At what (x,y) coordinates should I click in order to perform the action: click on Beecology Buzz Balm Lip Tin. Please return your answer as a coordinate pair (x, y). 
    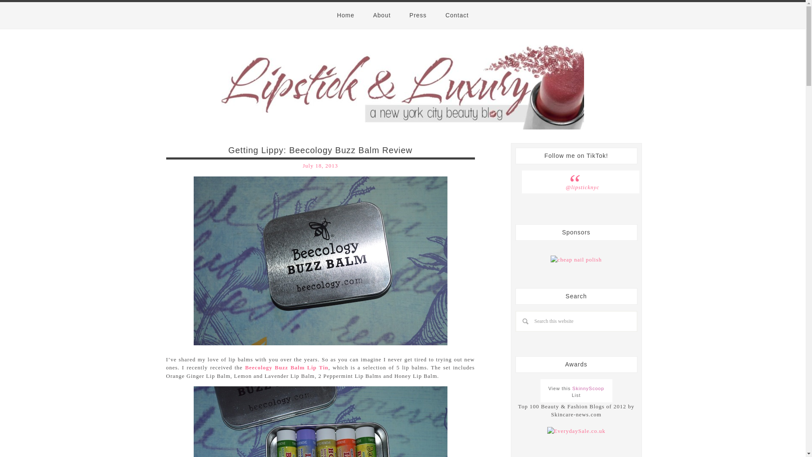
    Looking at the image, I should click on (286, 367).